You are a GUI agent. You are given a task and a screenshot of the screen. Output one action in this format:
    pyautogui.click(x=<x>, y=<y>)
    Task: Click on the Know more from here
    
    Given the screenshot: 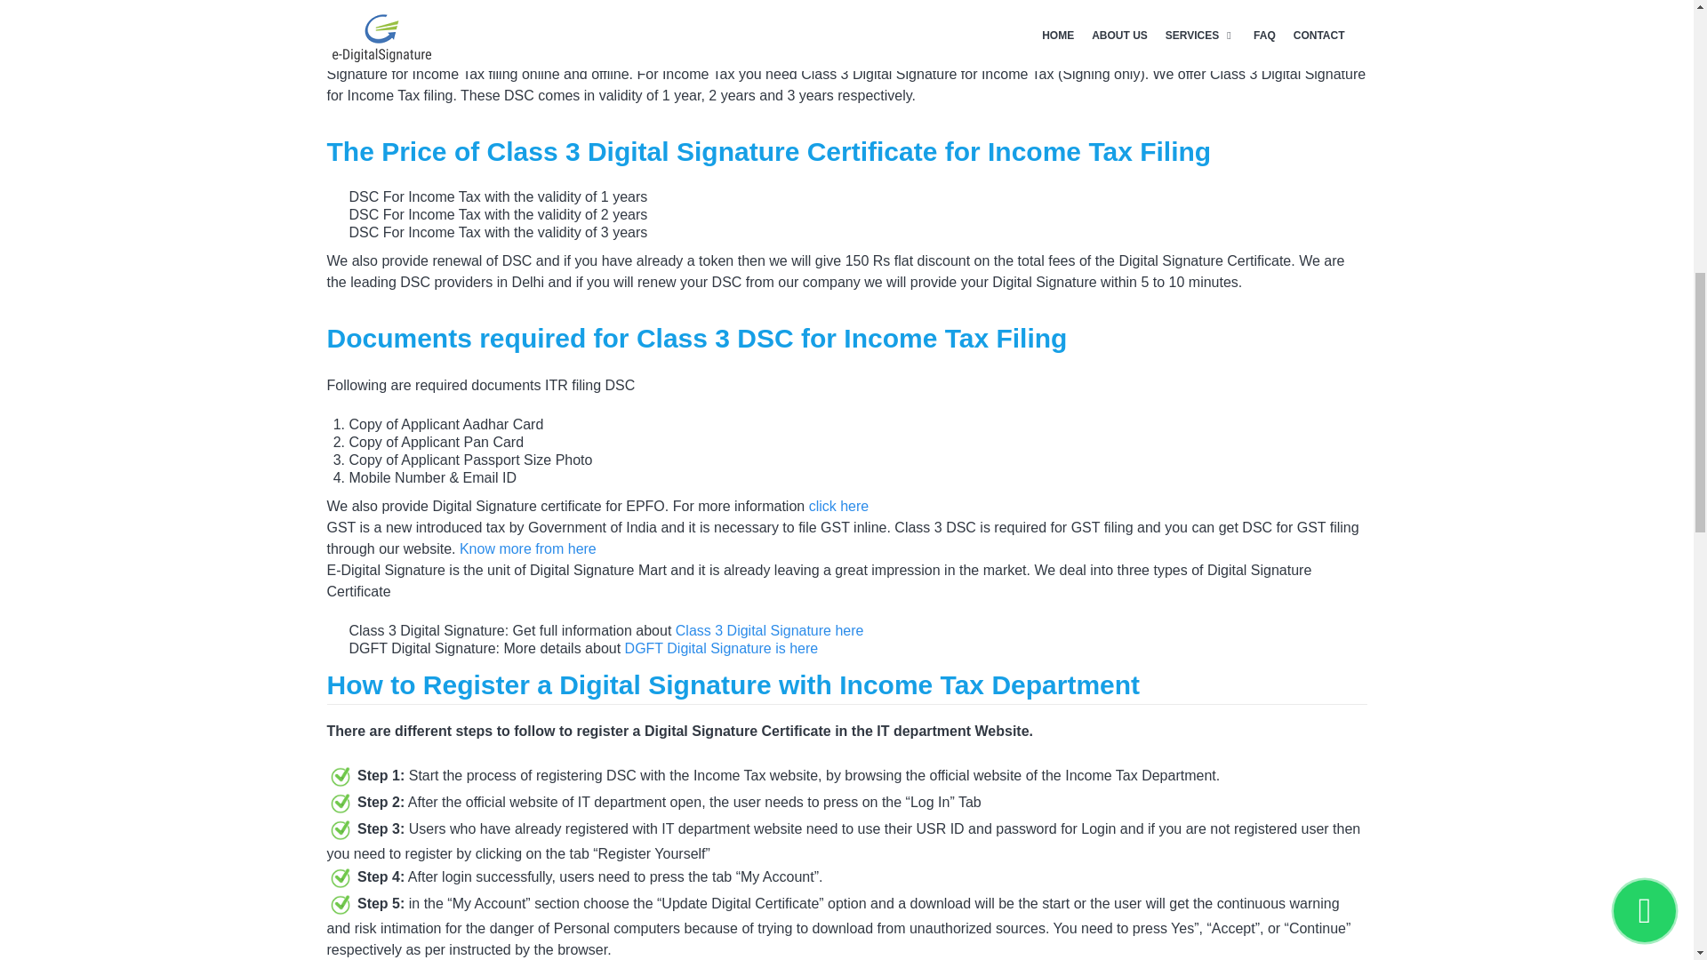 What is the action you would take?
    pyautogui.click(x=527, y=549)
    